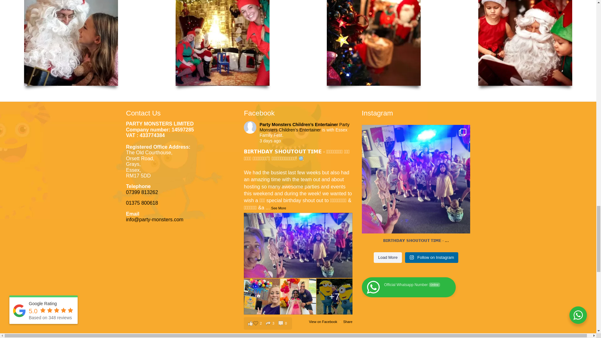 The width and height of the screenshot is (601, 338). Describe the element at coordinates (323, 321) in the screenshot. I see `View on Facebook` at that location.